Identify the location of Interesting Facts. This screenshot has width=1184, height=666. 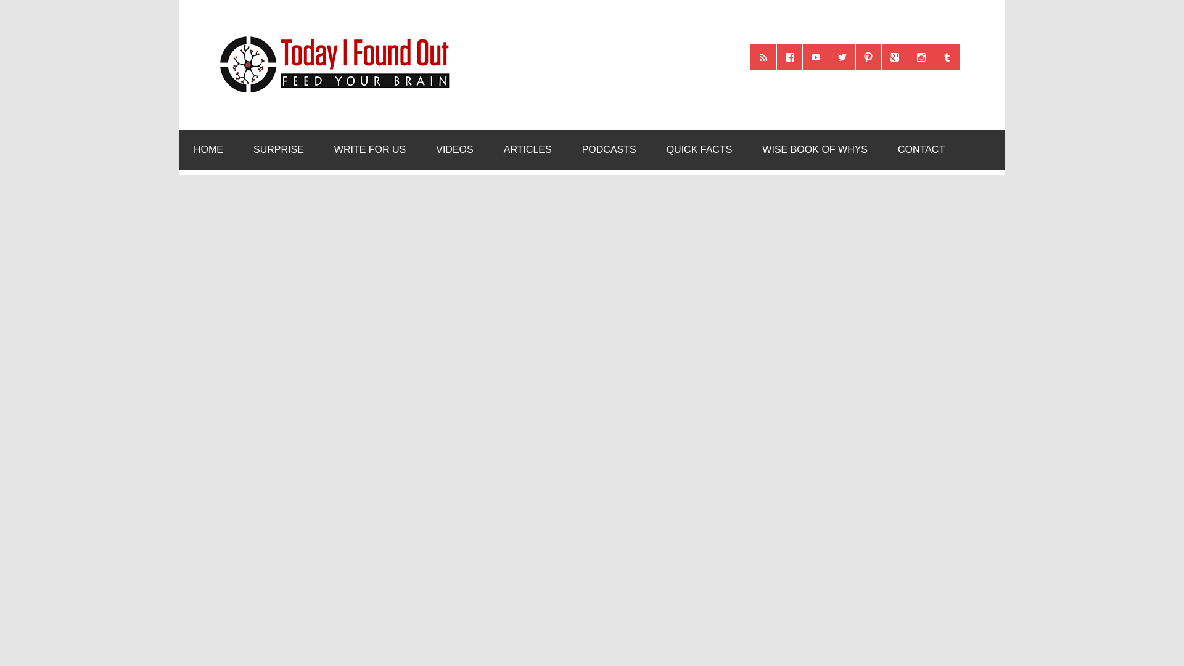
(699, 149).